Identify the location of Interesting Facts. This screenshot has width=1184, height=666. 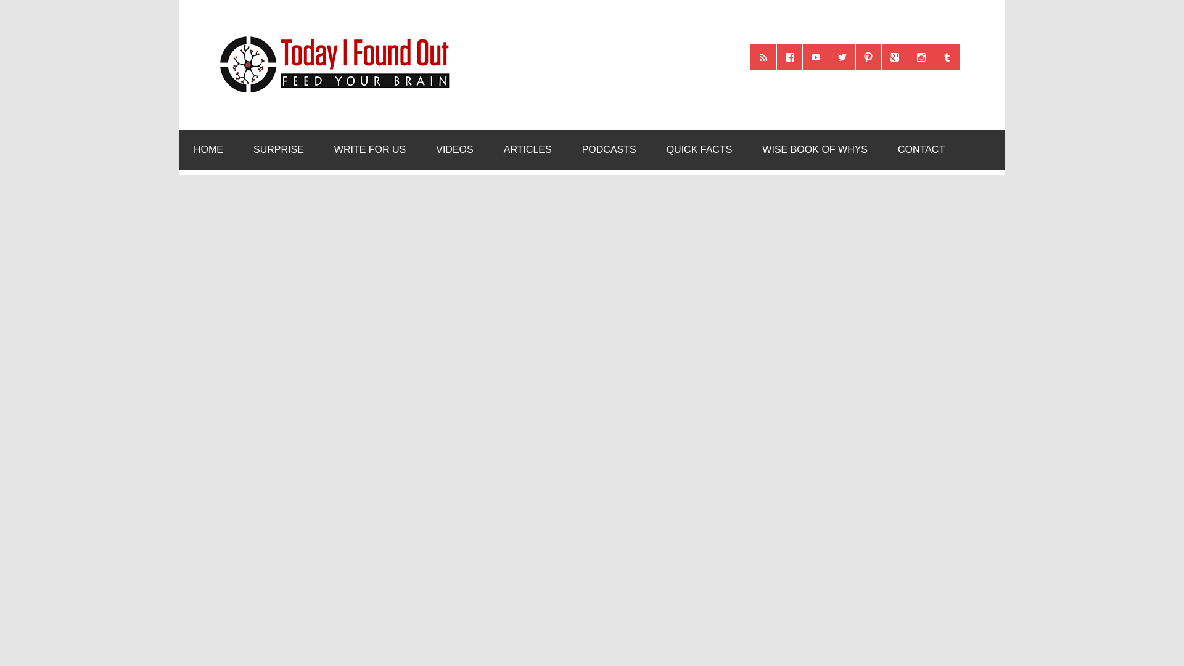
(699, 149).